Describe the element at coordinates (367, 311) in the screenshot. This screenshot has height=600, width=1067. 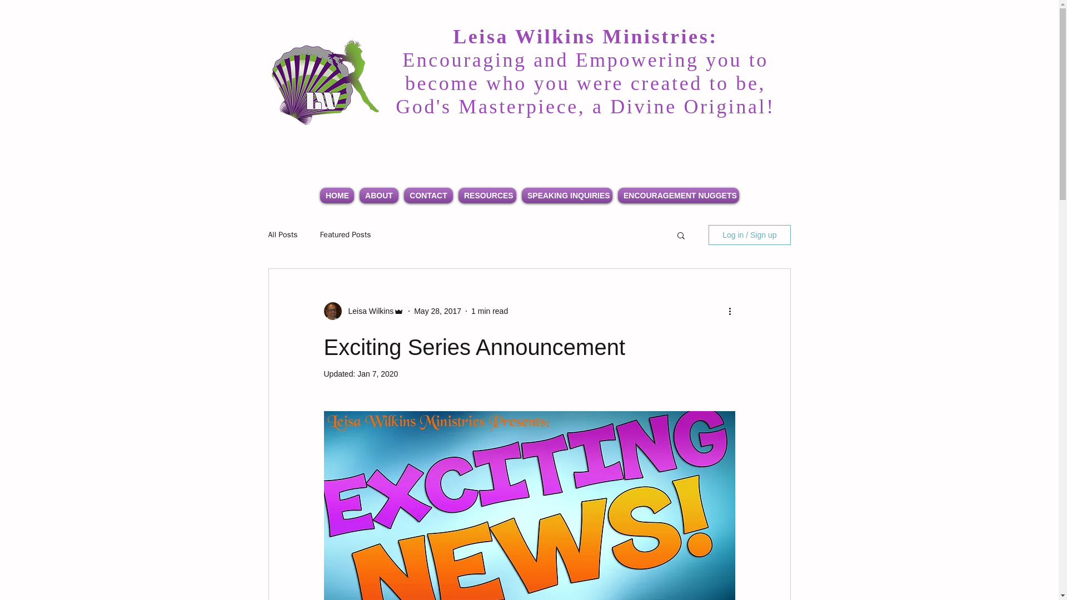
I see `Leisa Wilkins` at that location.